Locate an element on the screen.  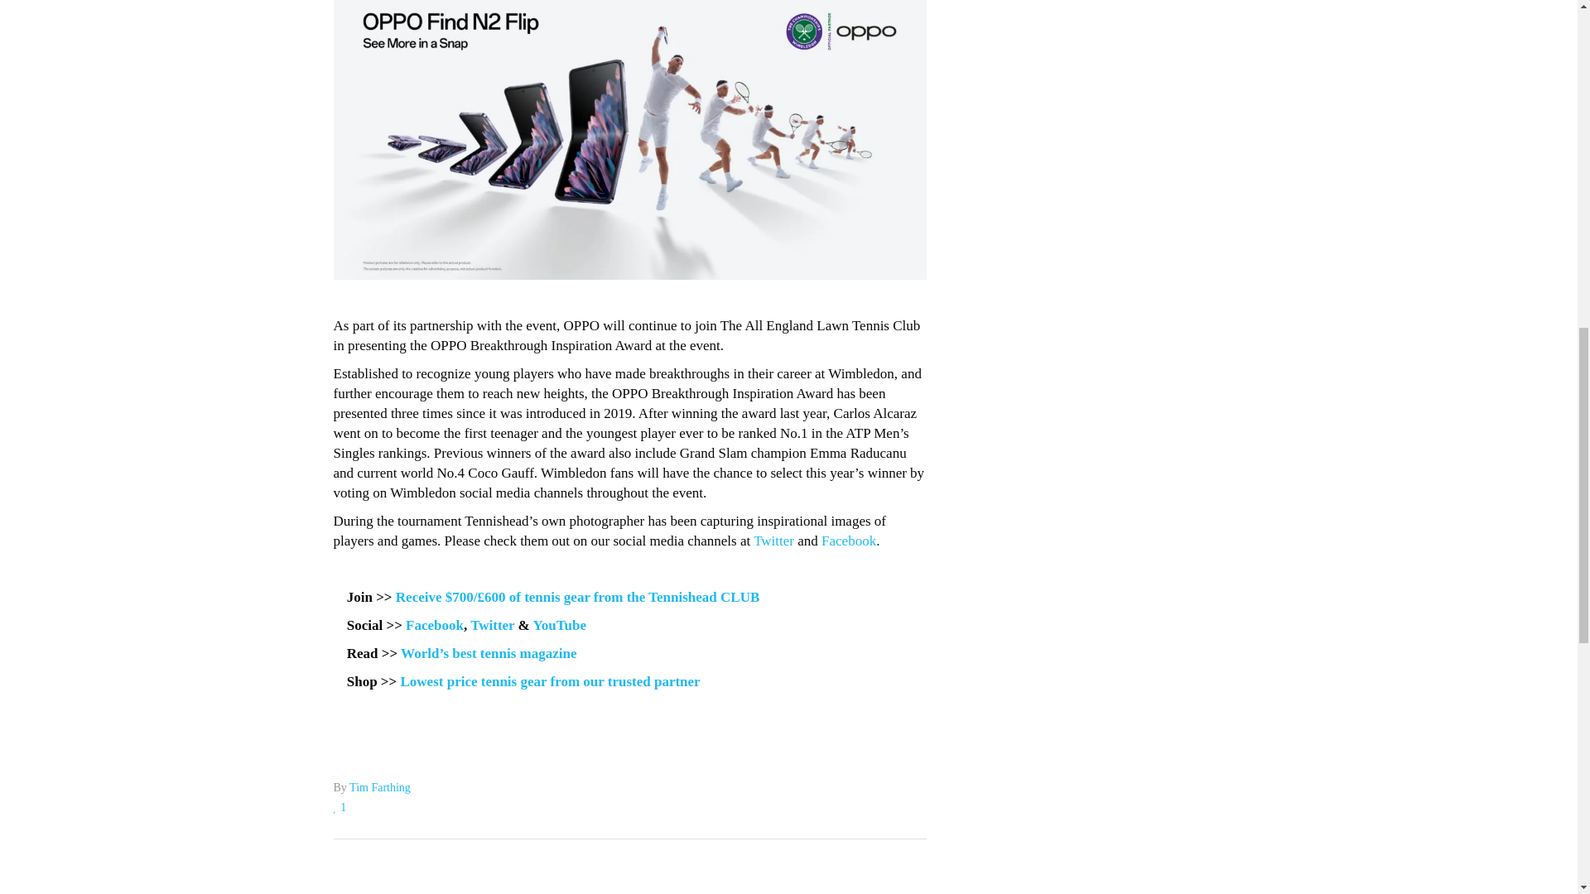
Like this is located at coordinates (340, 806).